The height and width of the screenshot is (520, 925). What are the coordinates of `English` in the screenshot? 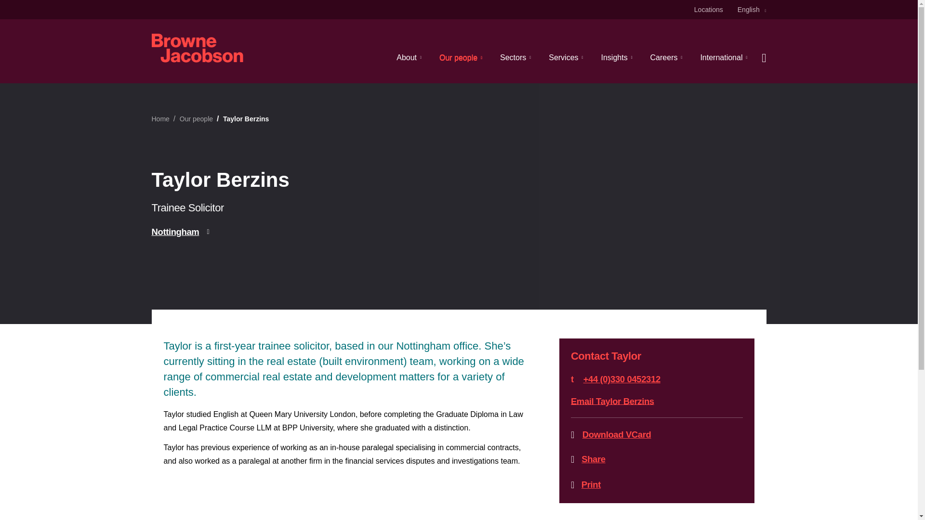 It's located at (752, 10).